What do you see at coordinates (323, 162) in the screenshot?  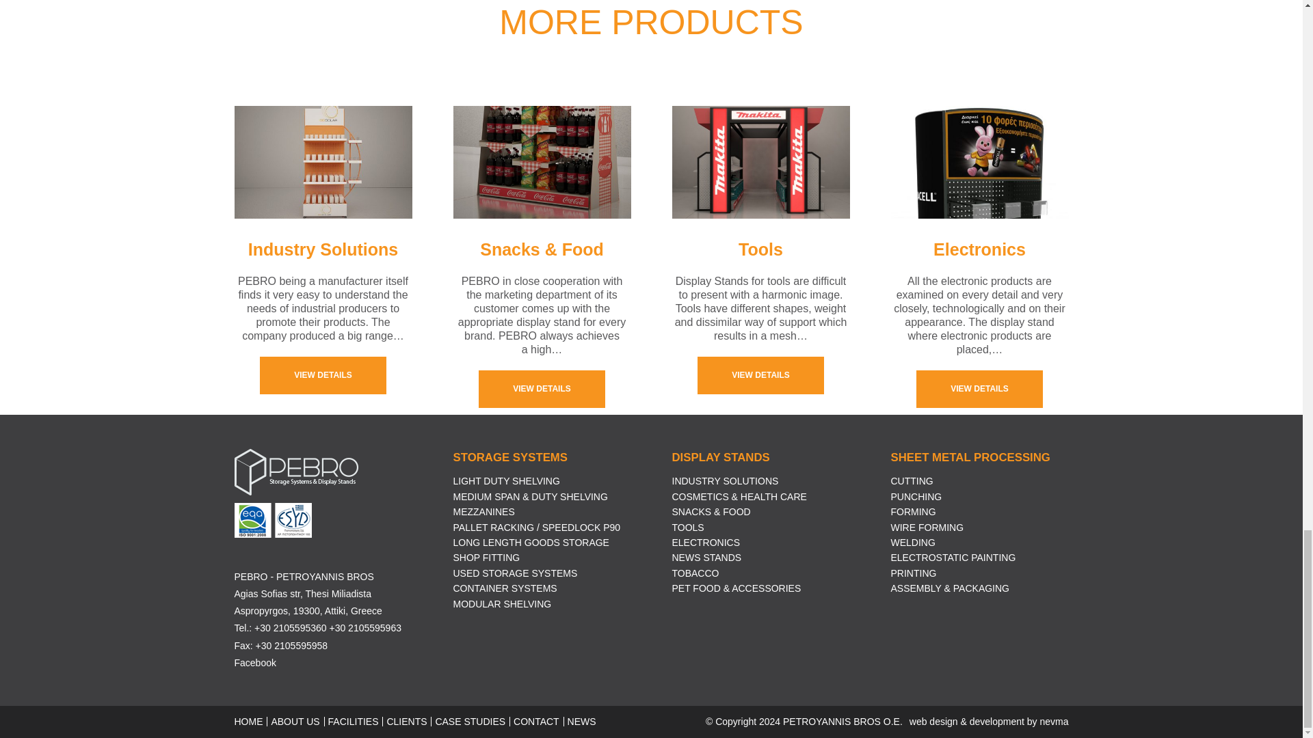 I see `Industry Solutions` at bounding box center [323, 162].